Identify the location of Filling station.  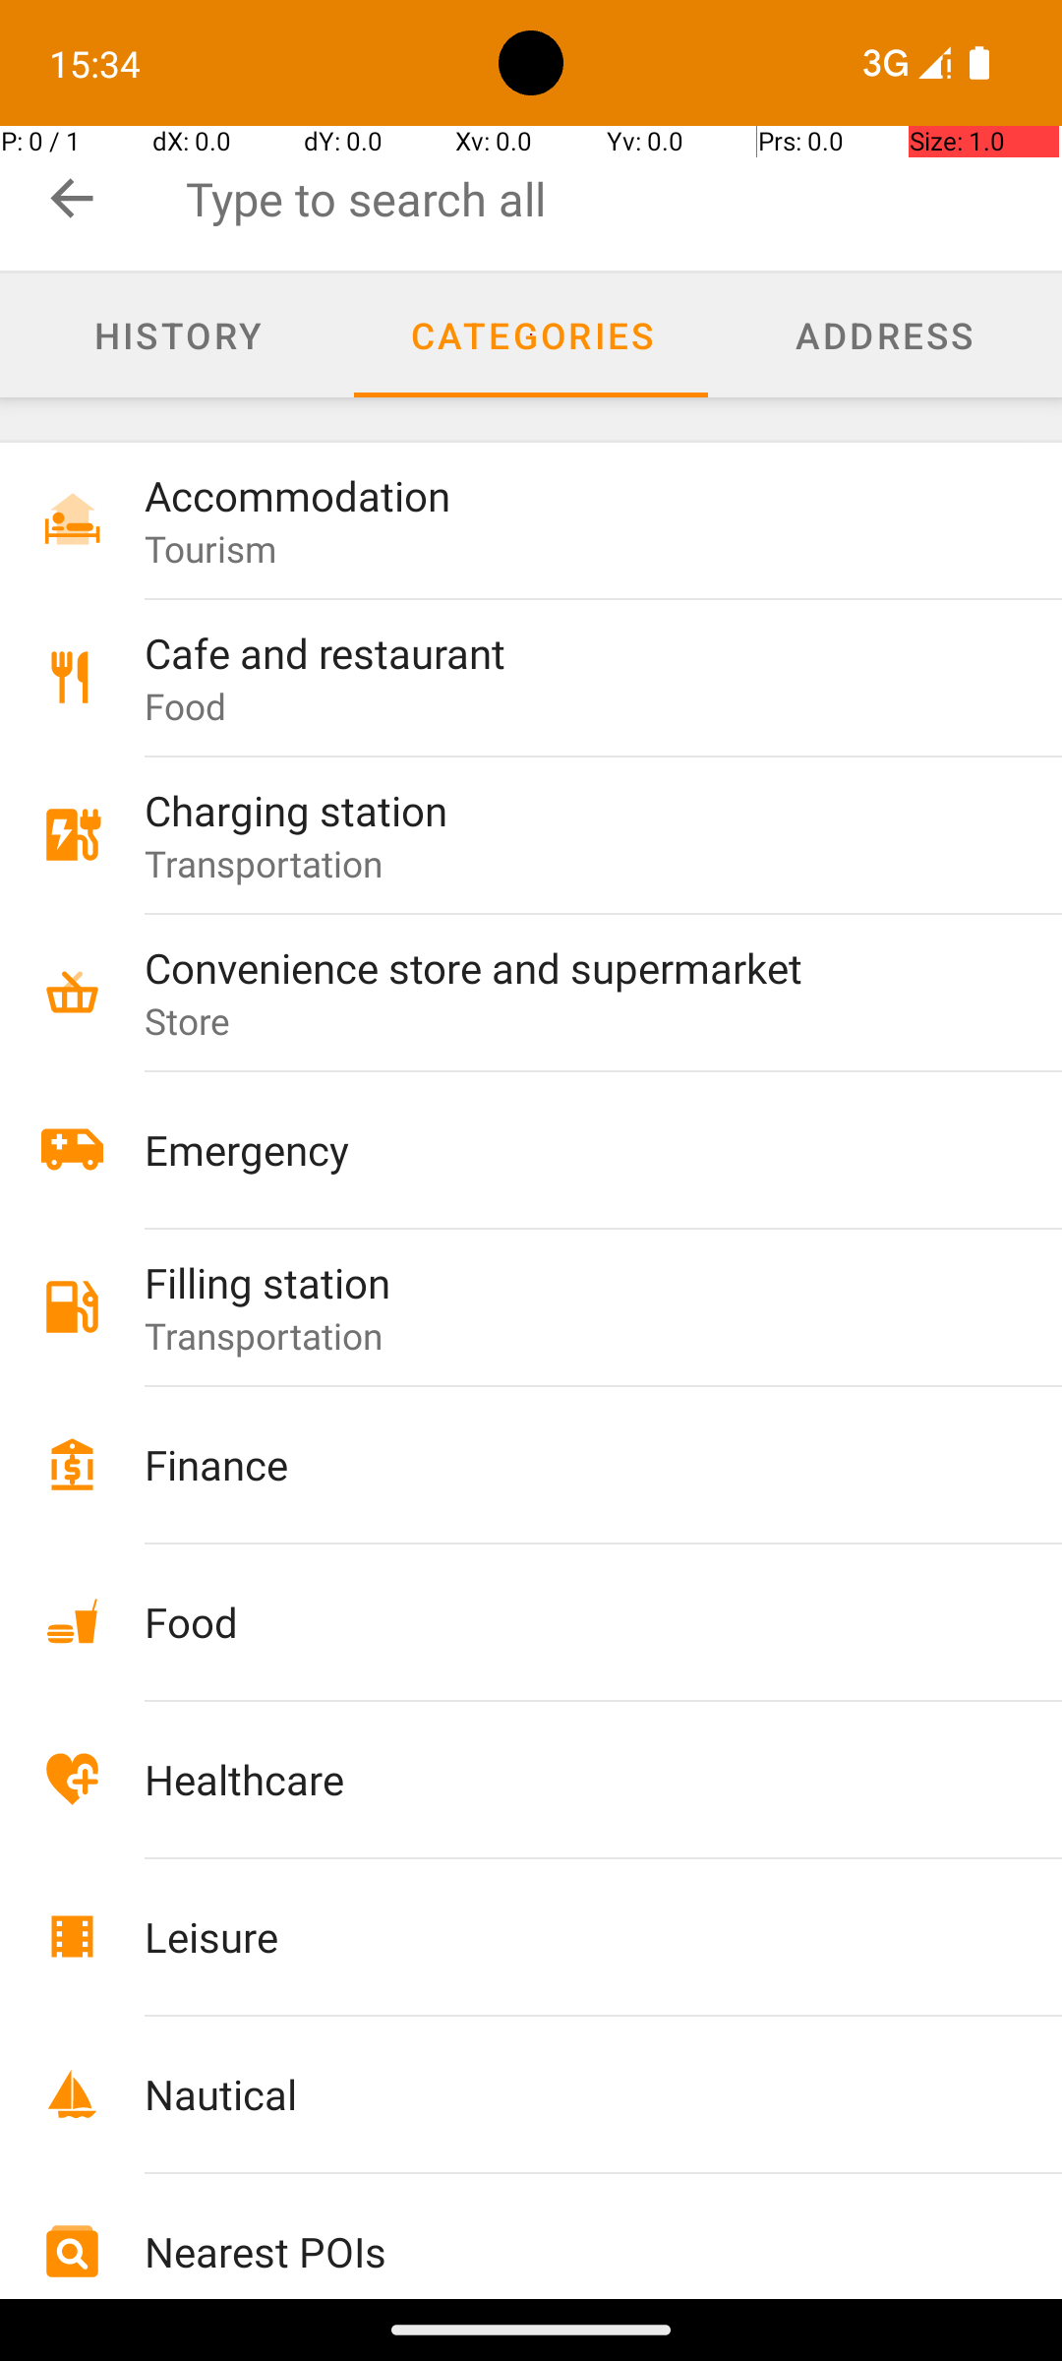
(562, 1283).